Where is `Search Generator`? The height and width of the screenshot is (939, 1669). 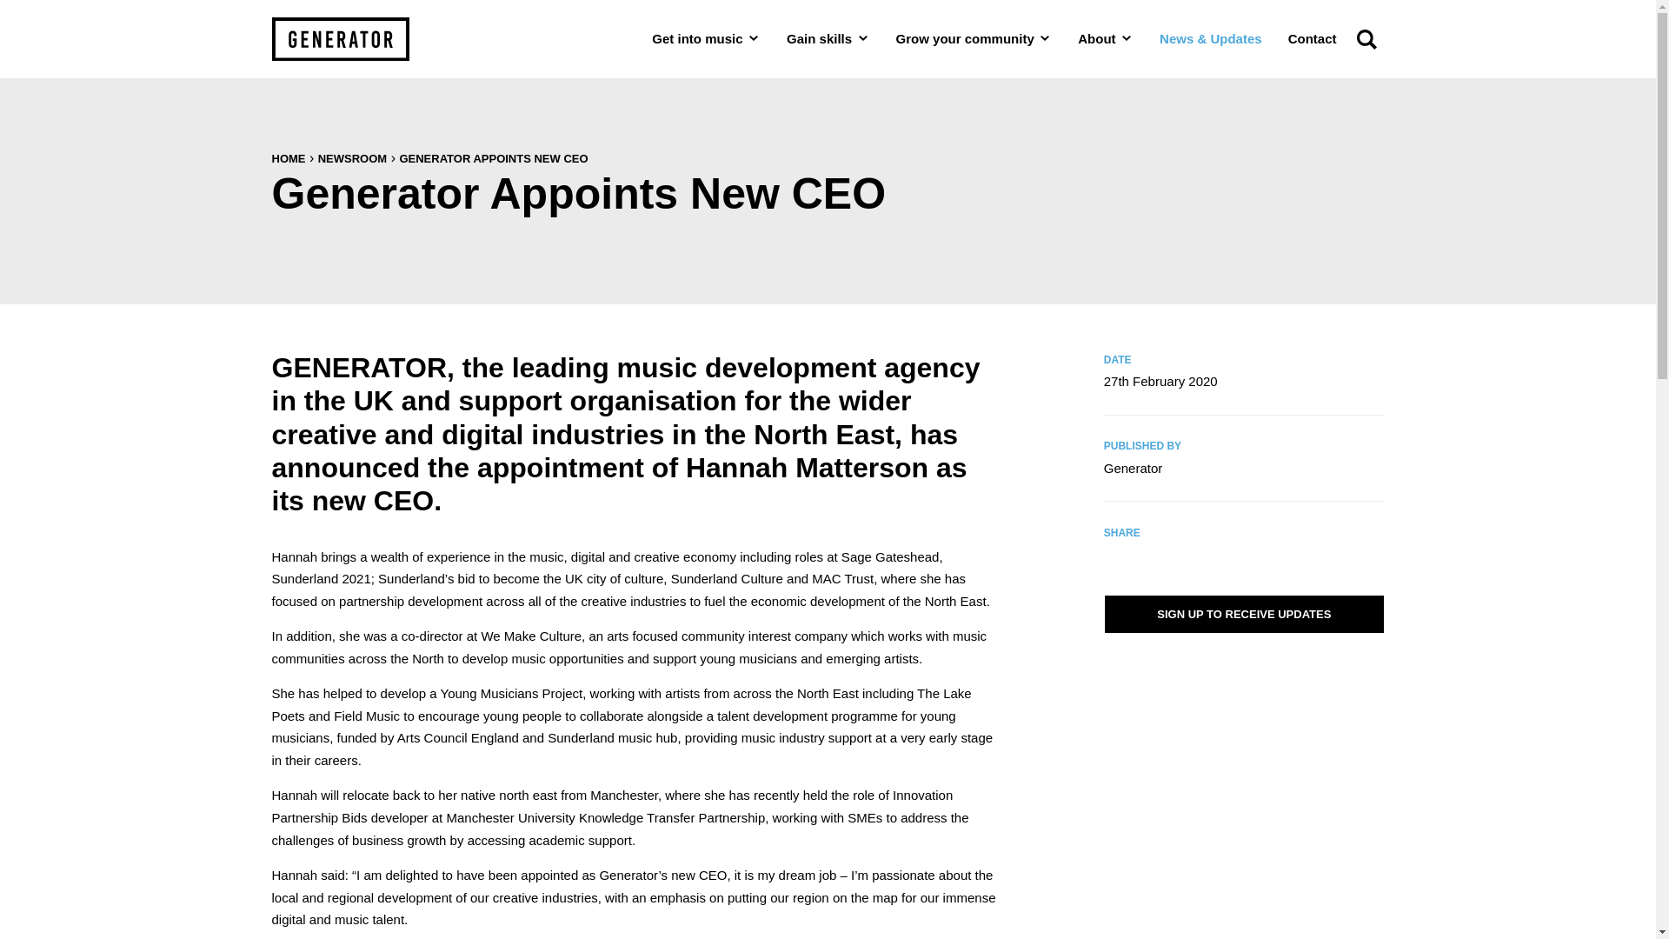 Search Generator is located at coordinates (1366, 38).